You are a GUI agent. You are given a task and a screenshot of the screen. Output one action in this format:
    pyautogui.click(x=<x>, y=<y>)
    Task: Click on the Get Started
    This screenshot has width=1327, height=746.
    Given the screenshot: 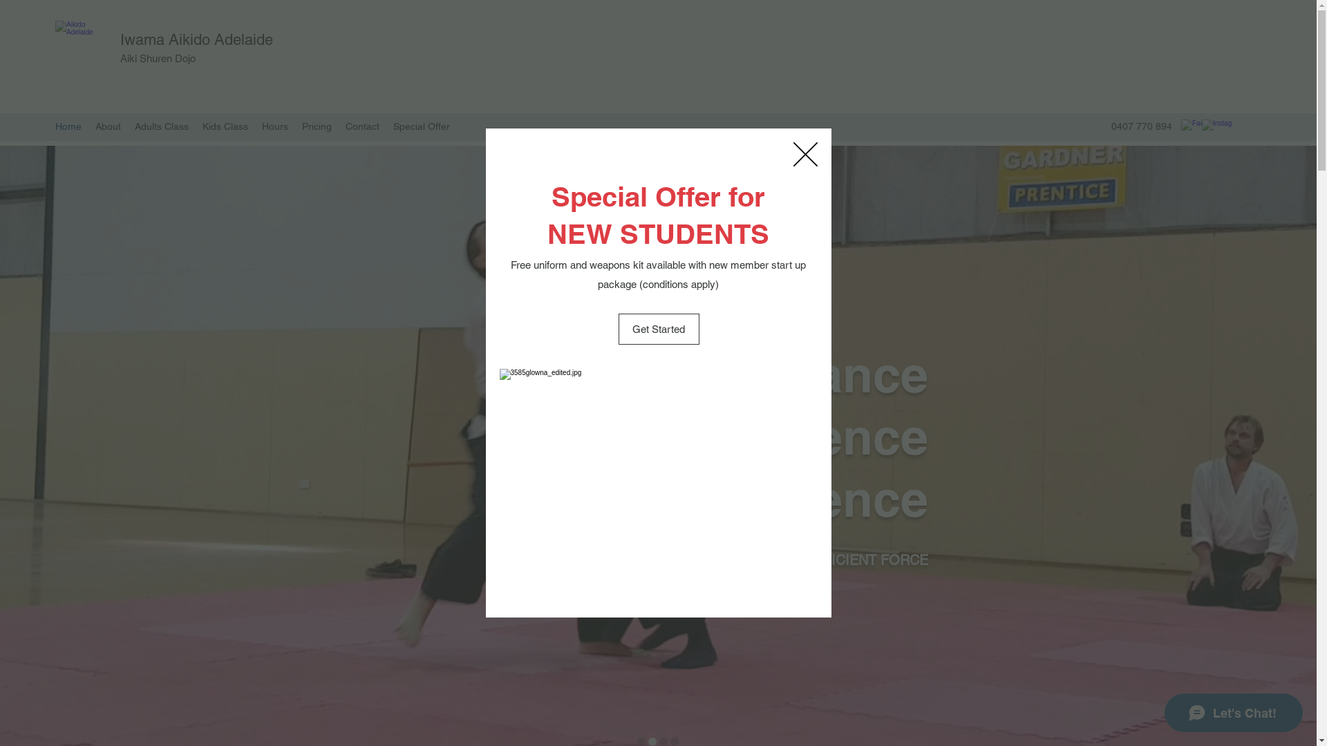 What is the action you would take?
    pyautogui.click(x=658, y=329)
    